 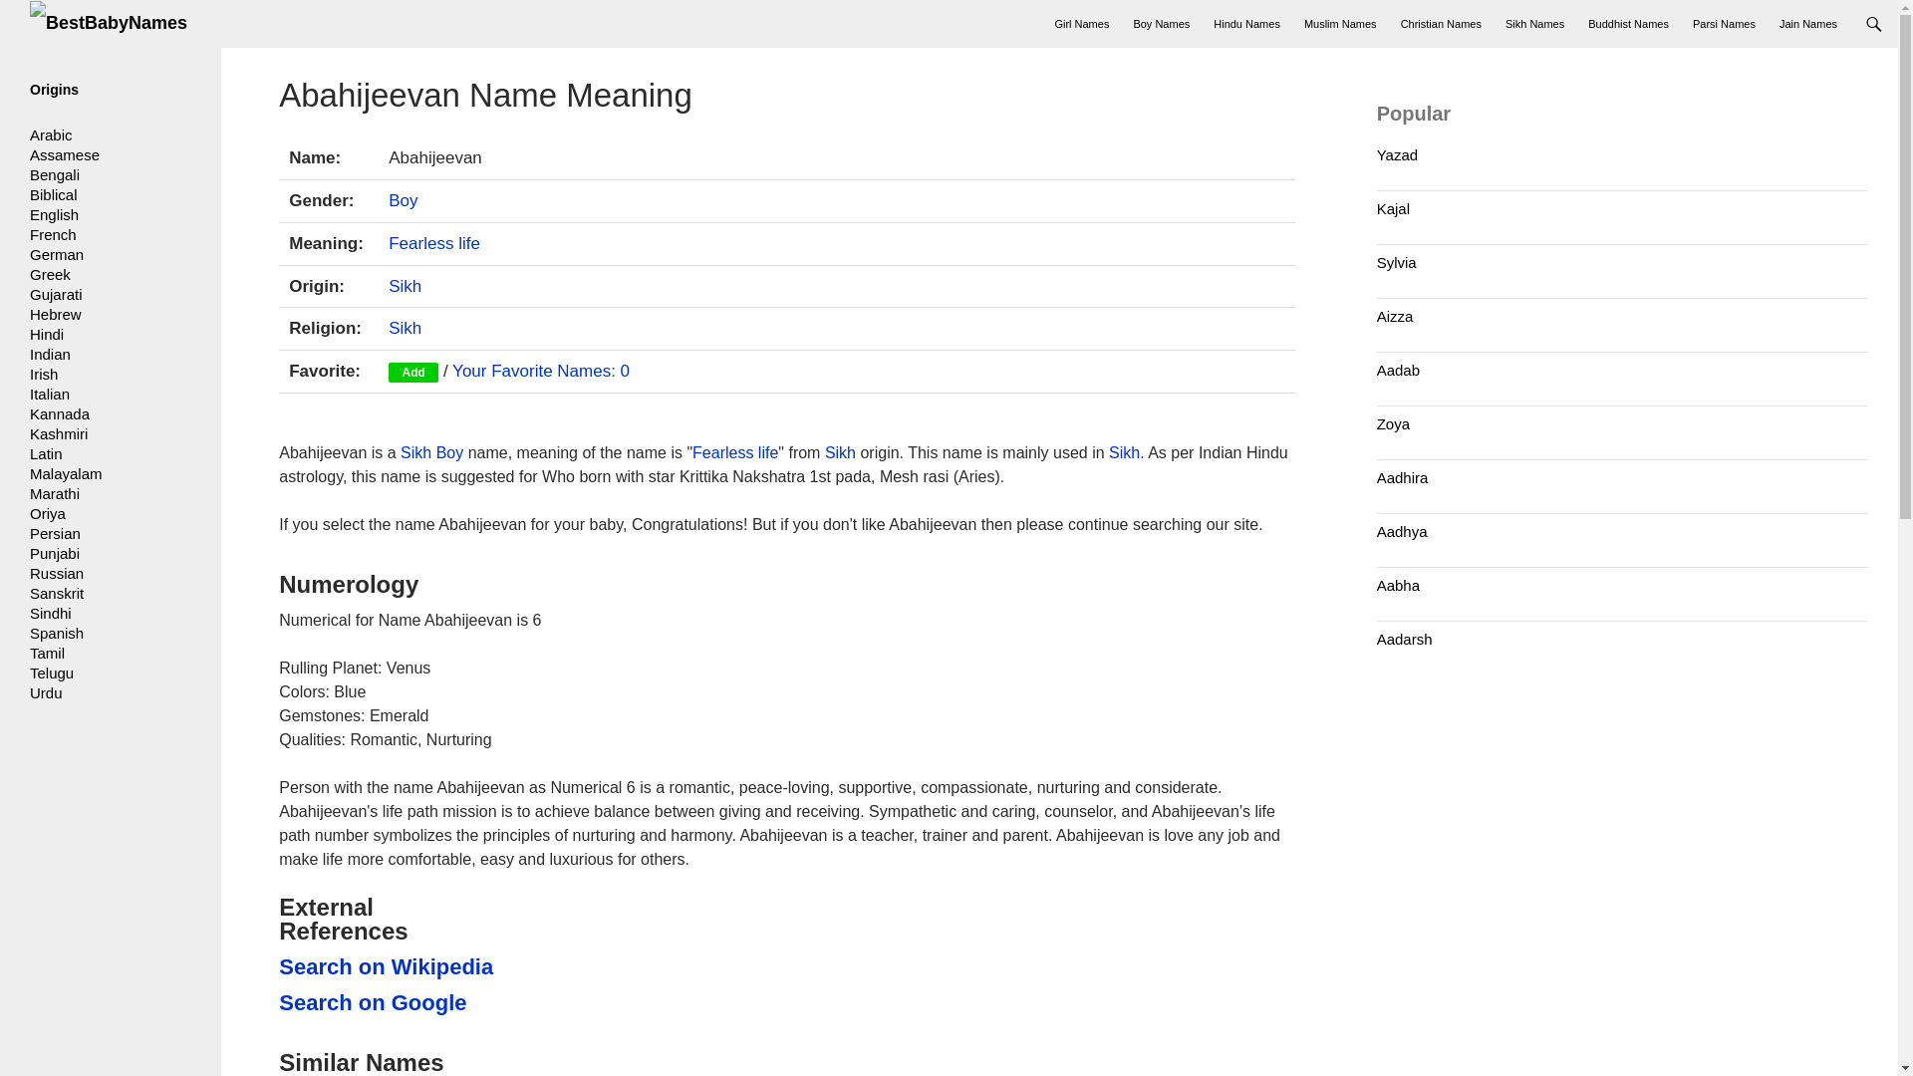 I want to click on Sikh, so click(x=405, y=328).